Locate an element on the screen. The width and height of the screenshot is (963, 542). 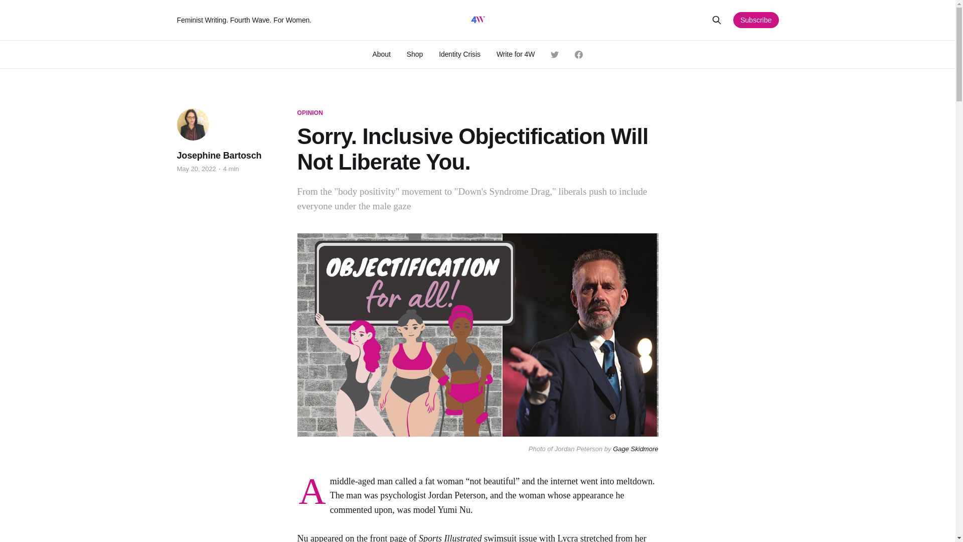
About is located at coordinates (382, 54).